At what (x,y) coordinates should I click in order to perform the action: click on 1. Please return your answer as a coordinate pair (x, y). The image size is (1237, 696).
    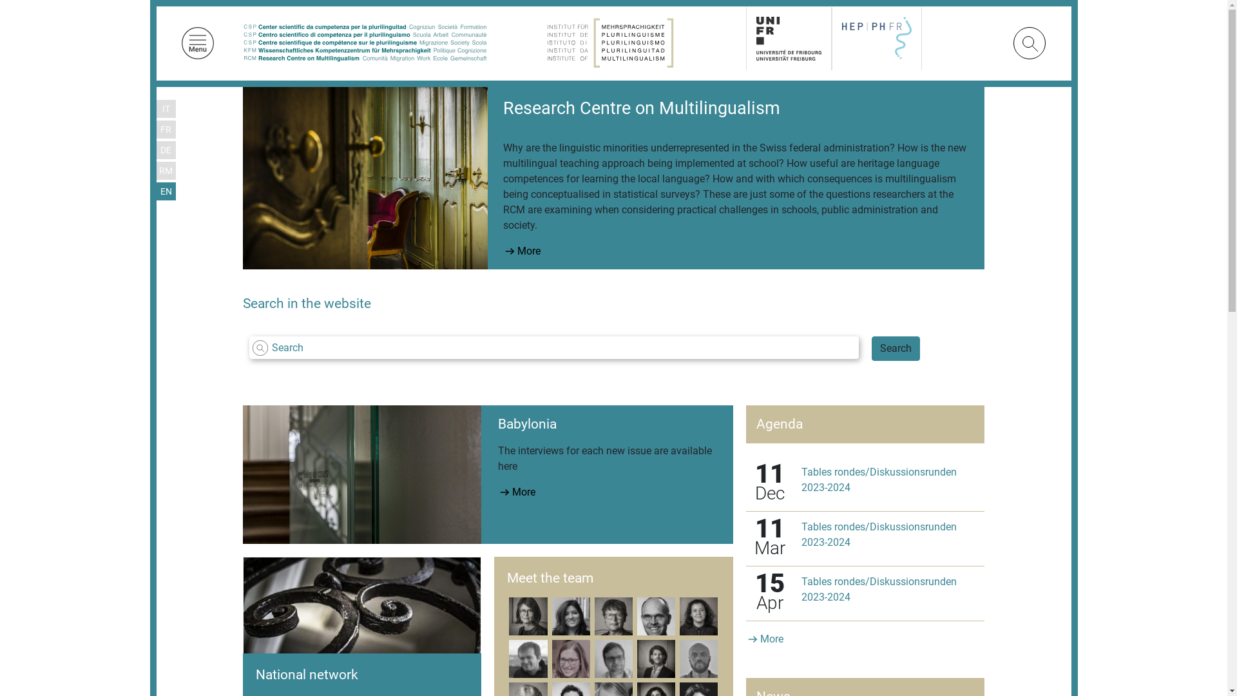
    Looking at the image, I should click on (676, 528).